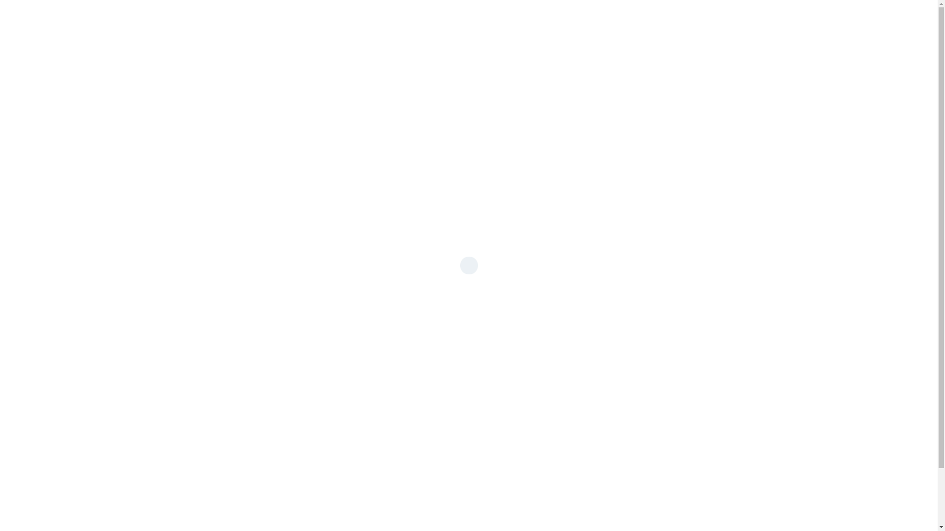 The height and width of the screenshot is (531, 945). Describe the element at coordinates (847, 17) in the screenshot. I see `English` at that location.